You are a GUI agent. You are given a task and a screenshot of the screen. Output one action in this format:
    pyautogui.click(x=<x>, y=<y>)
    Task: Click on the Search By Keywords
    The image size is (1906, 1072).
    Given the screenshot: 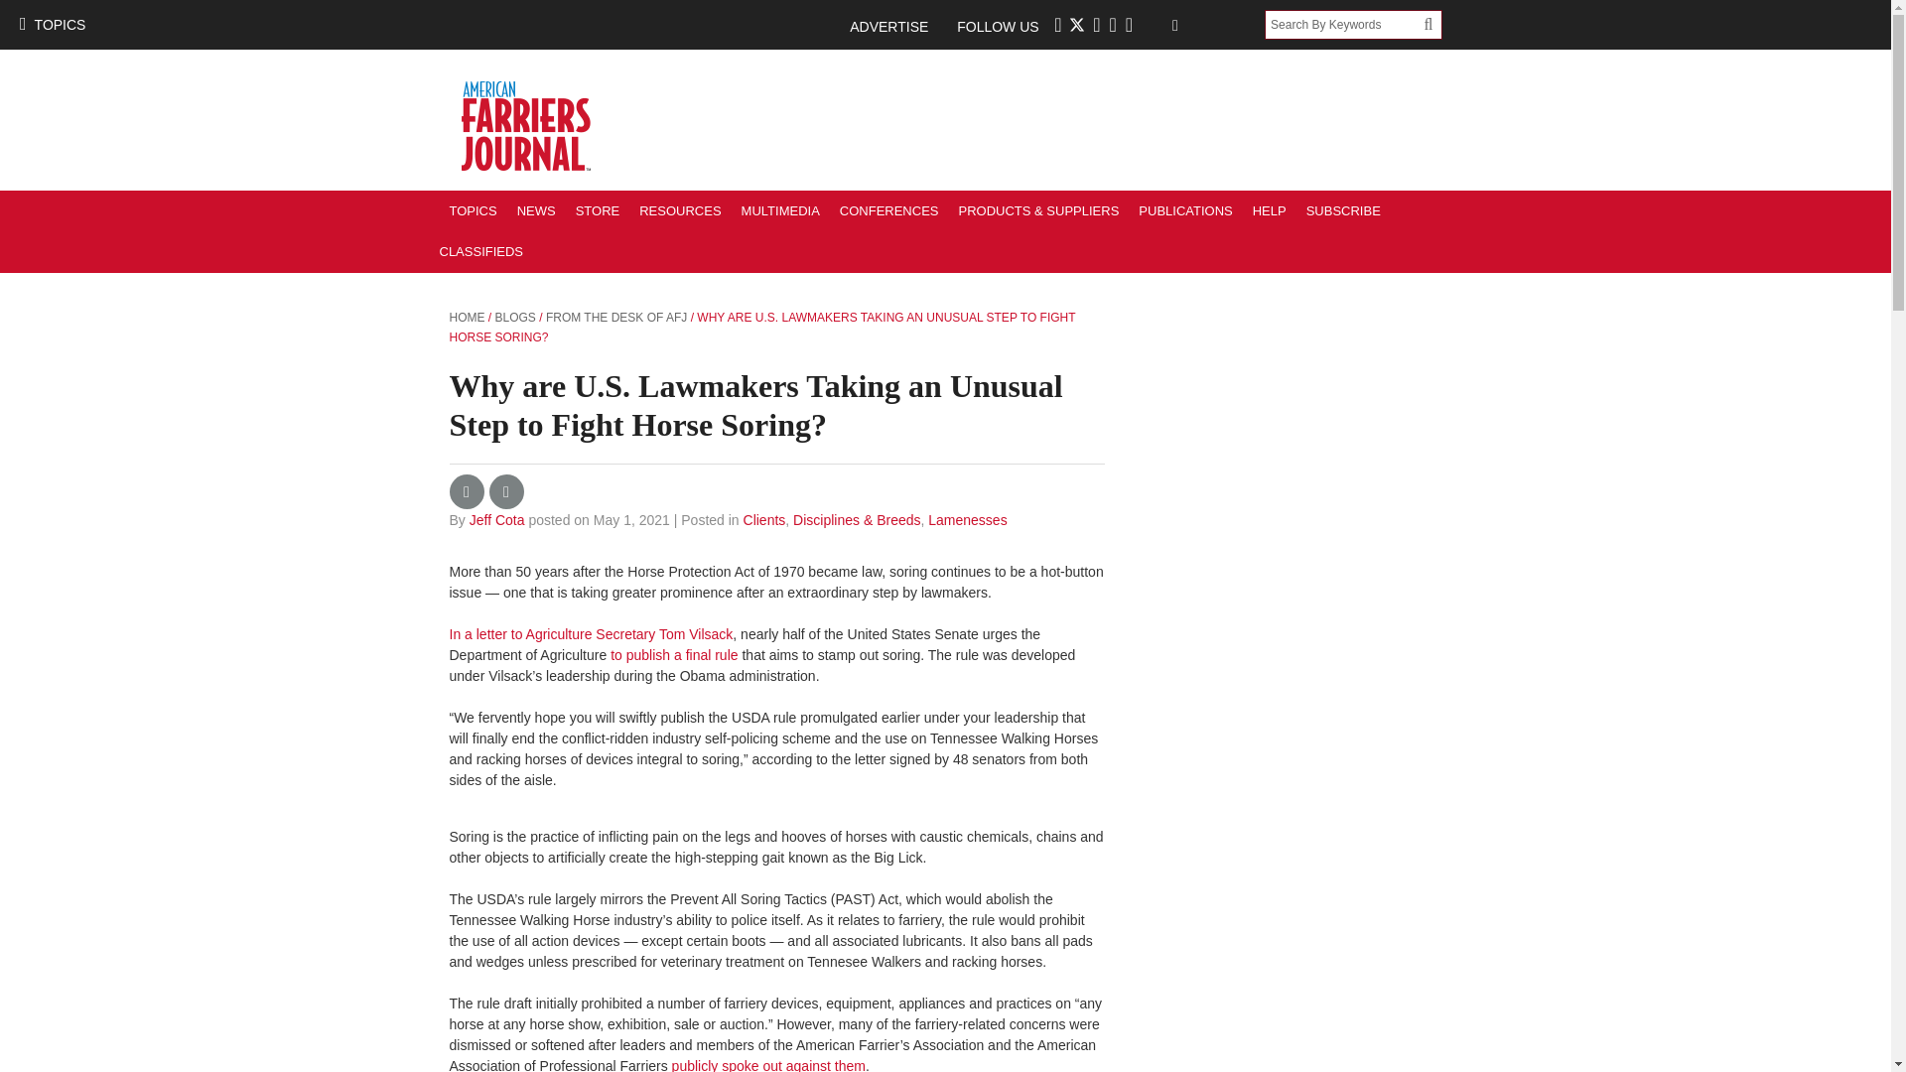 What is the action you would take?
    pyautogui.click(x=1344, y=24)
    